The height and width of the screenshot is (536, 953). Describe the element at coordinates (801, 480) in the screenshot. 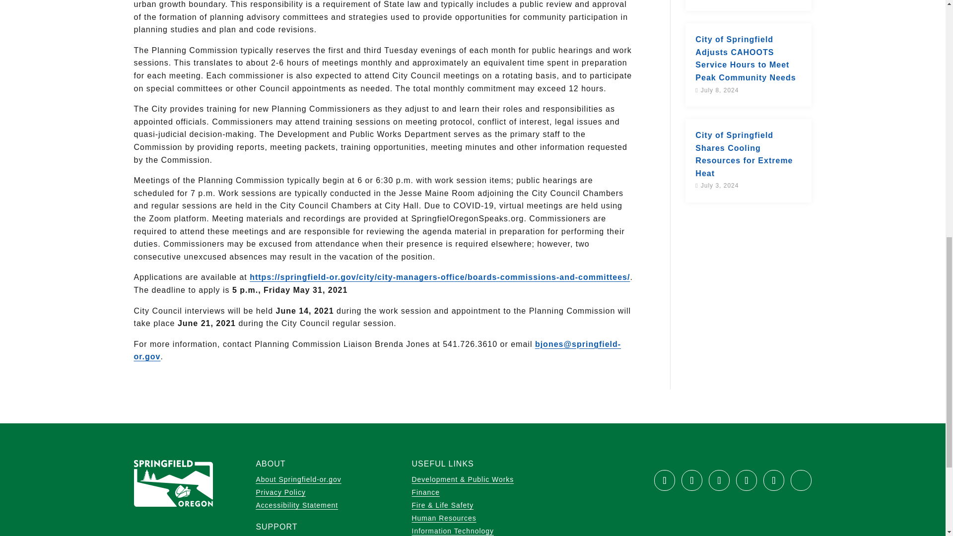

I see `Follow on Nextdoor` at that location.